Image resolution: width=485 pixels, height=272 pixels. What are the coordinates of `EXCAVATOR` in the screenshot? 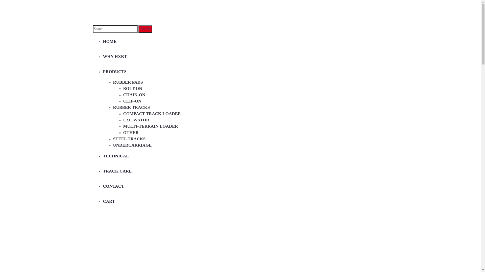 It's located at (136, 120).